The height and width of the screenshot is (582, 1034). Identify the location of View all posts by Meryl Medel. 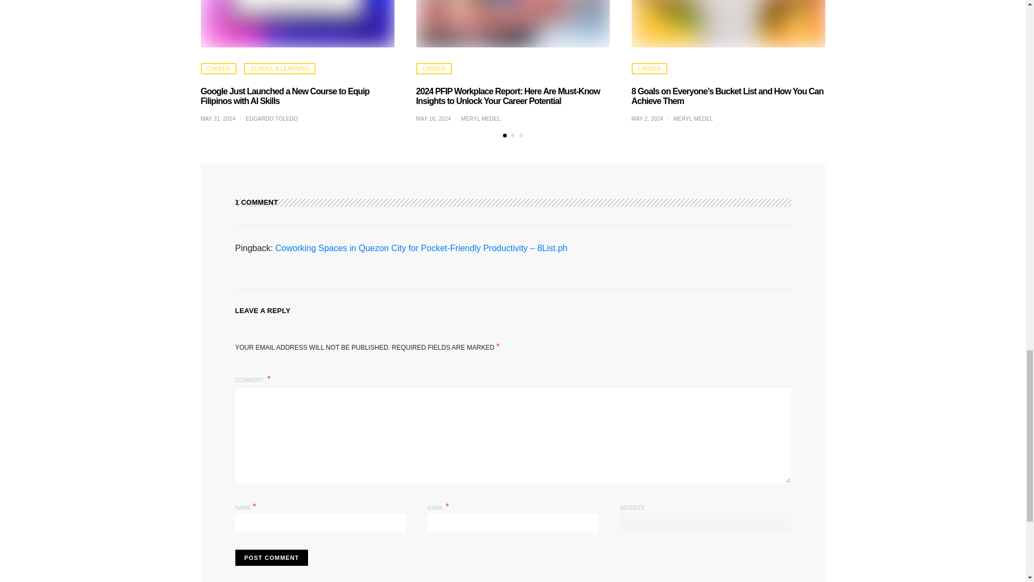
(694, 119).